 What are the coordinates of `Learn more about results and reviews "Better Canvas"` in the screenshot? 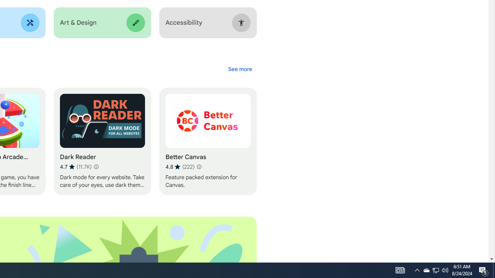 It's located at (199, 167).